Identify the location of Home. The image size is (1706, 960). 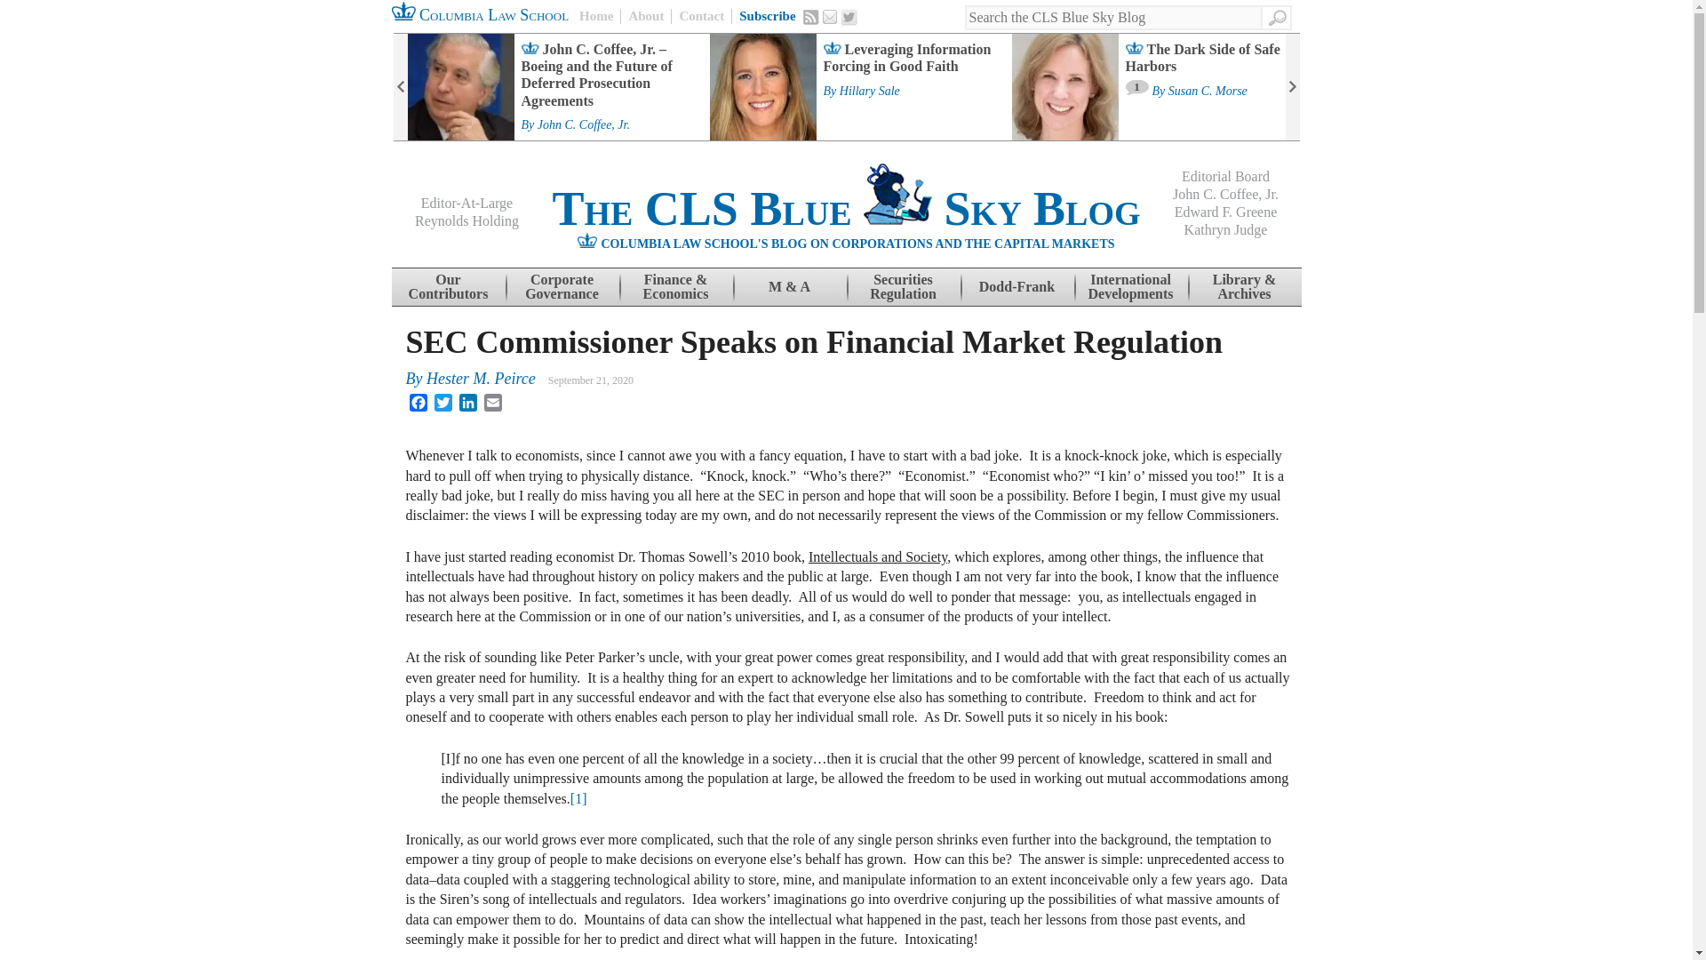
(600, 16).